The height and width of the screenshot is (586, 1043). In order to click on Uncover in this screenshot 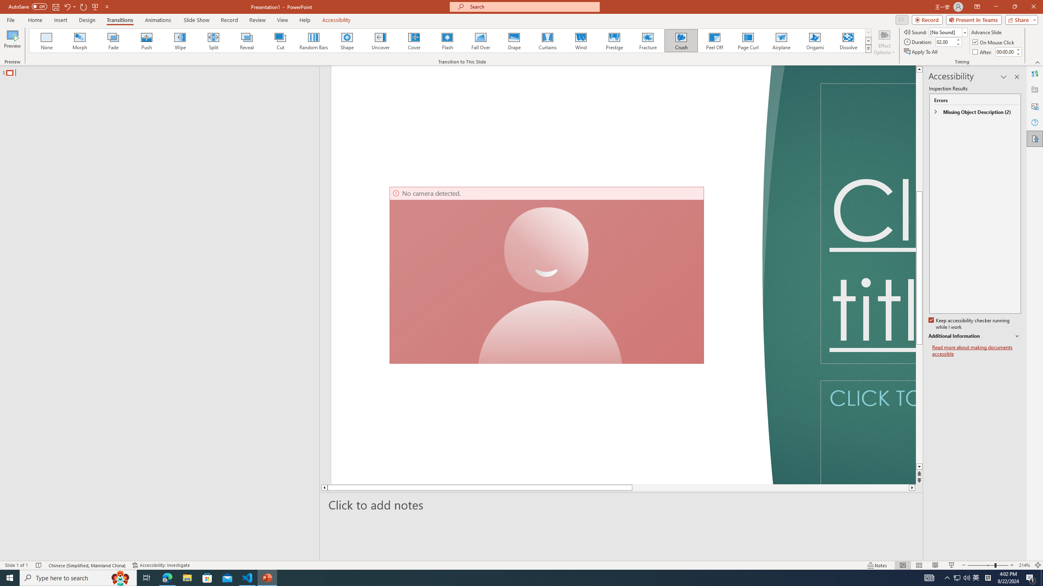, I will do `click(381, 41)`.